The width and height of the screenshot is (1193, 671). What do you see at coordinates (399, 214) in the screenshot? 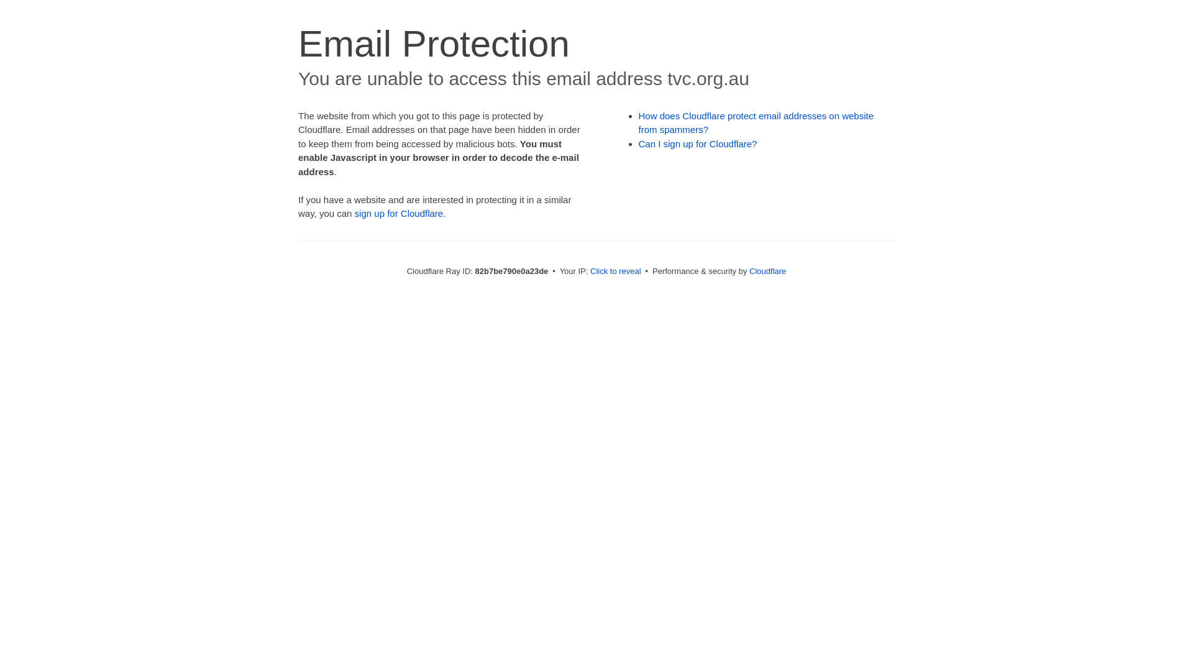
I see `sign up for Cloudflare` at bounding box center [399, 214].